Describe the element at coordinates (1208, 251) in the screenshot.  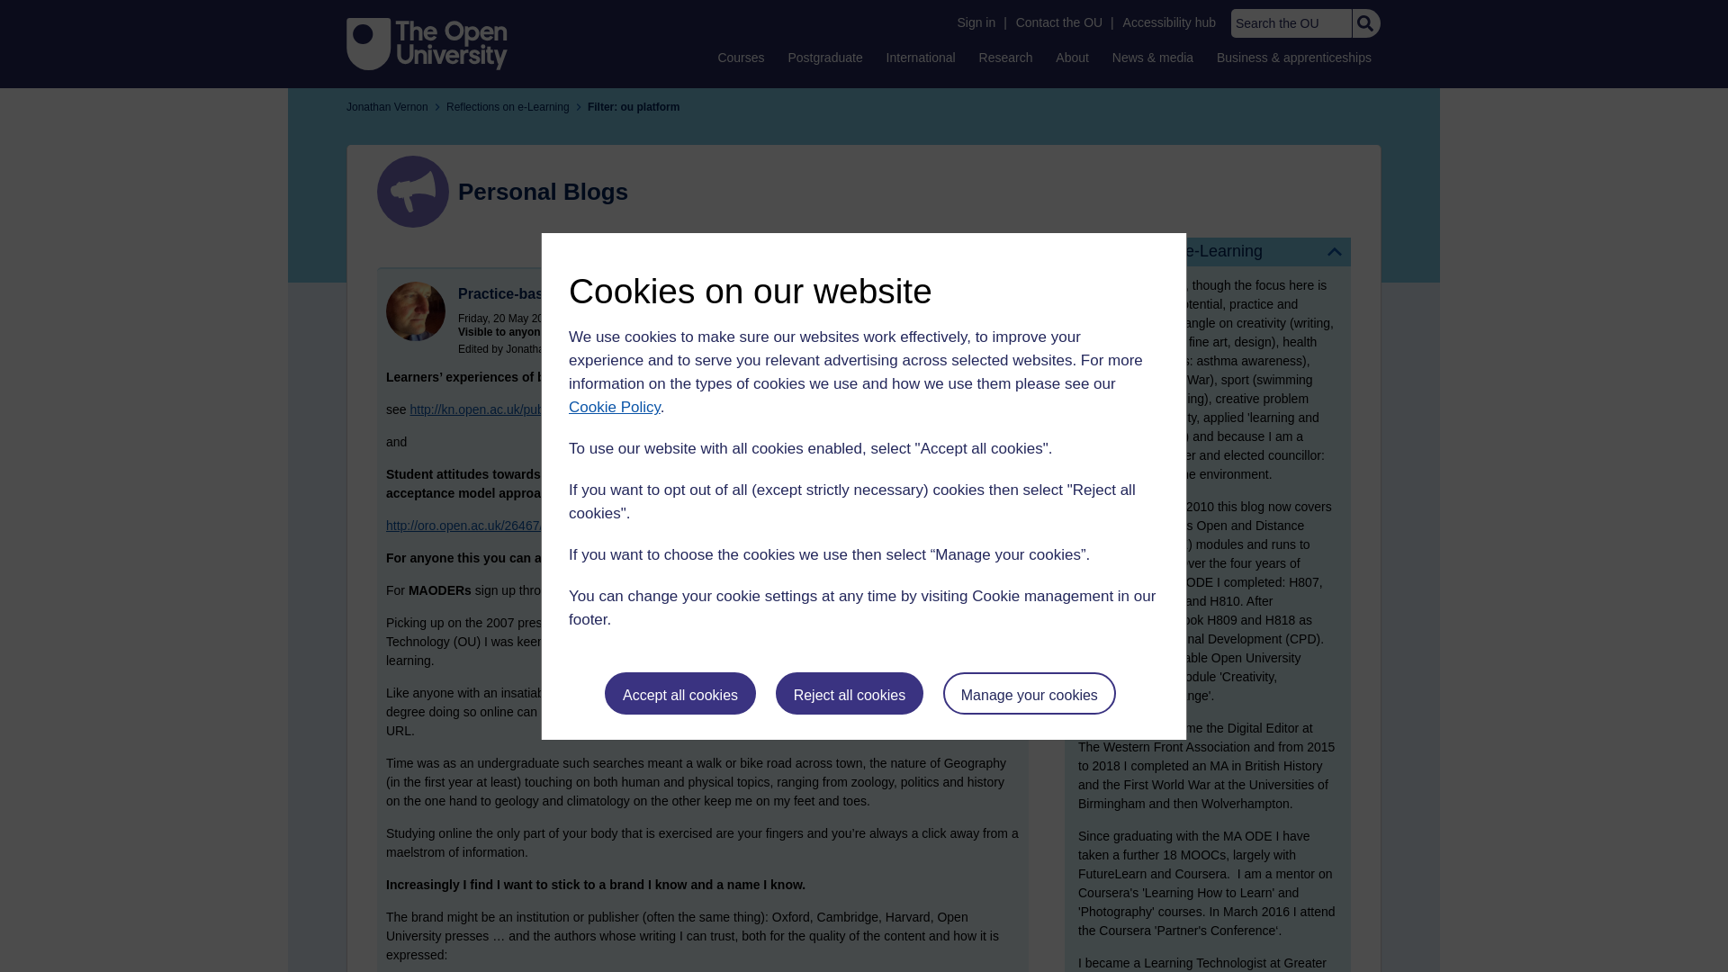
I see `Reflections on e-Learning` at that location.